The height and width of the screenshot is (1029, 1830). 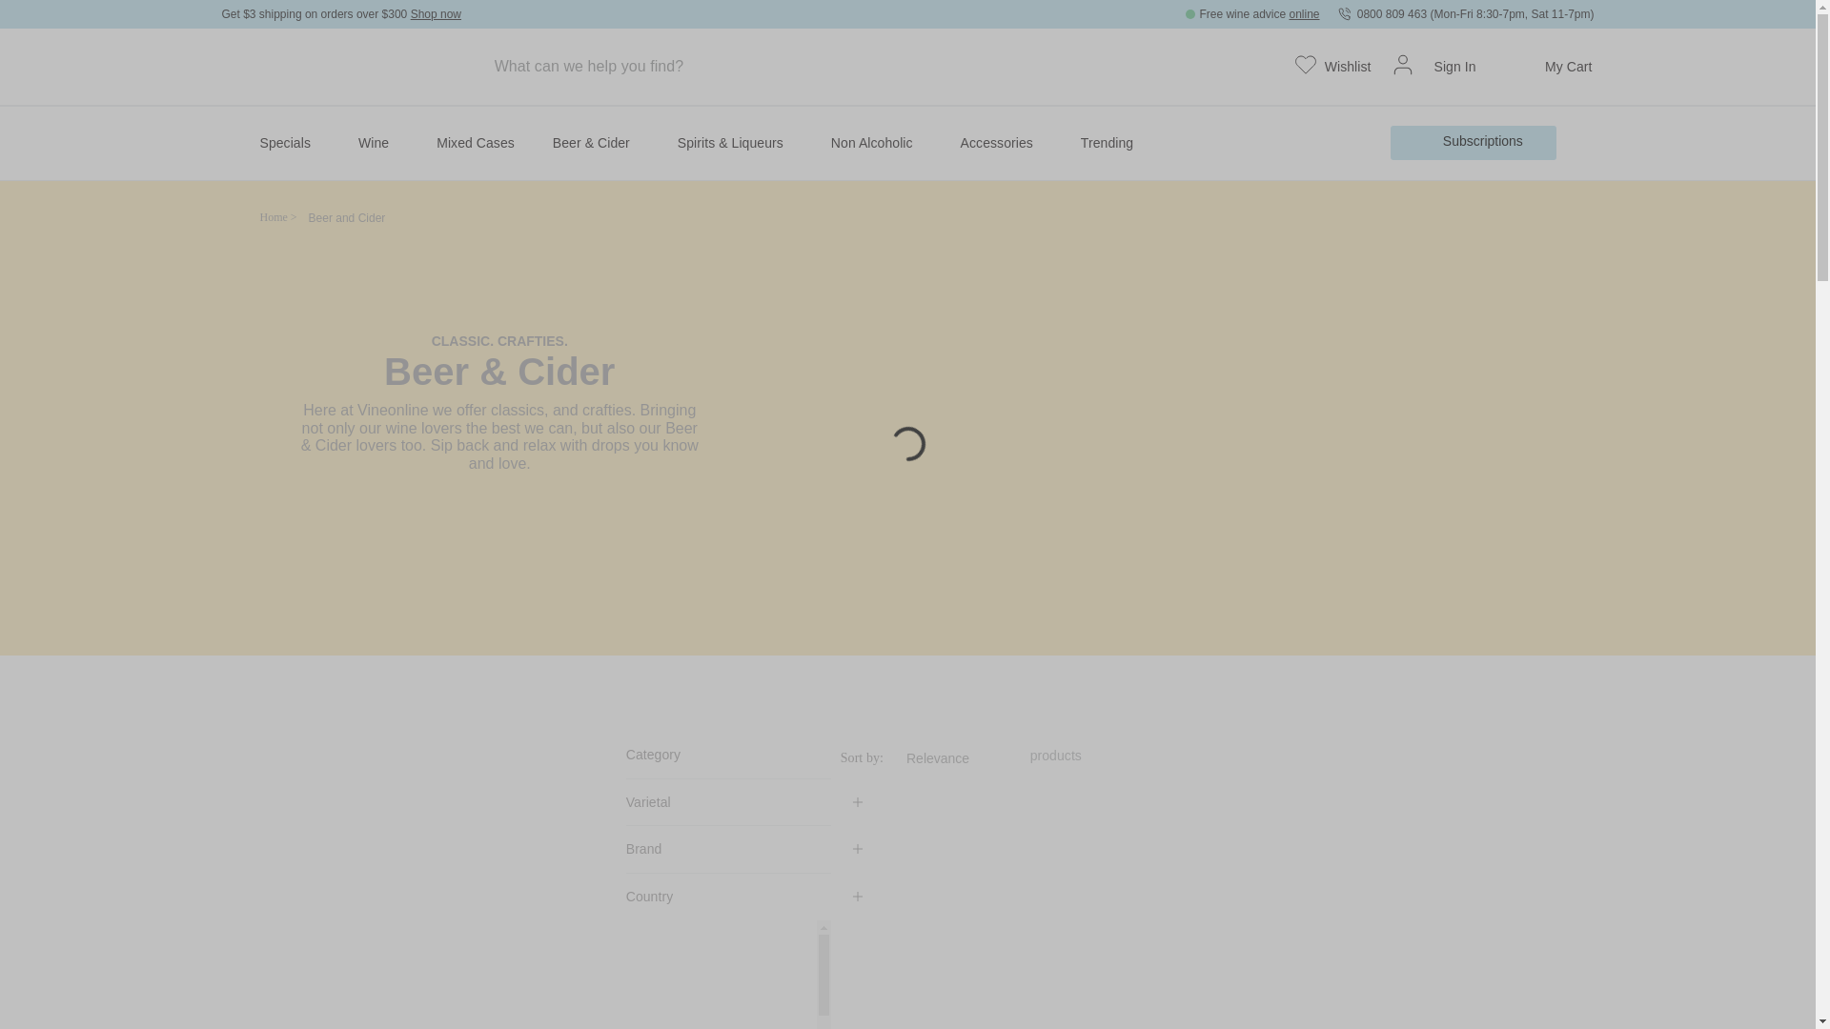 What do you see at coordinates (378, 143) in the screenshot?
I see `Wine` at bounding box center [378, 143].